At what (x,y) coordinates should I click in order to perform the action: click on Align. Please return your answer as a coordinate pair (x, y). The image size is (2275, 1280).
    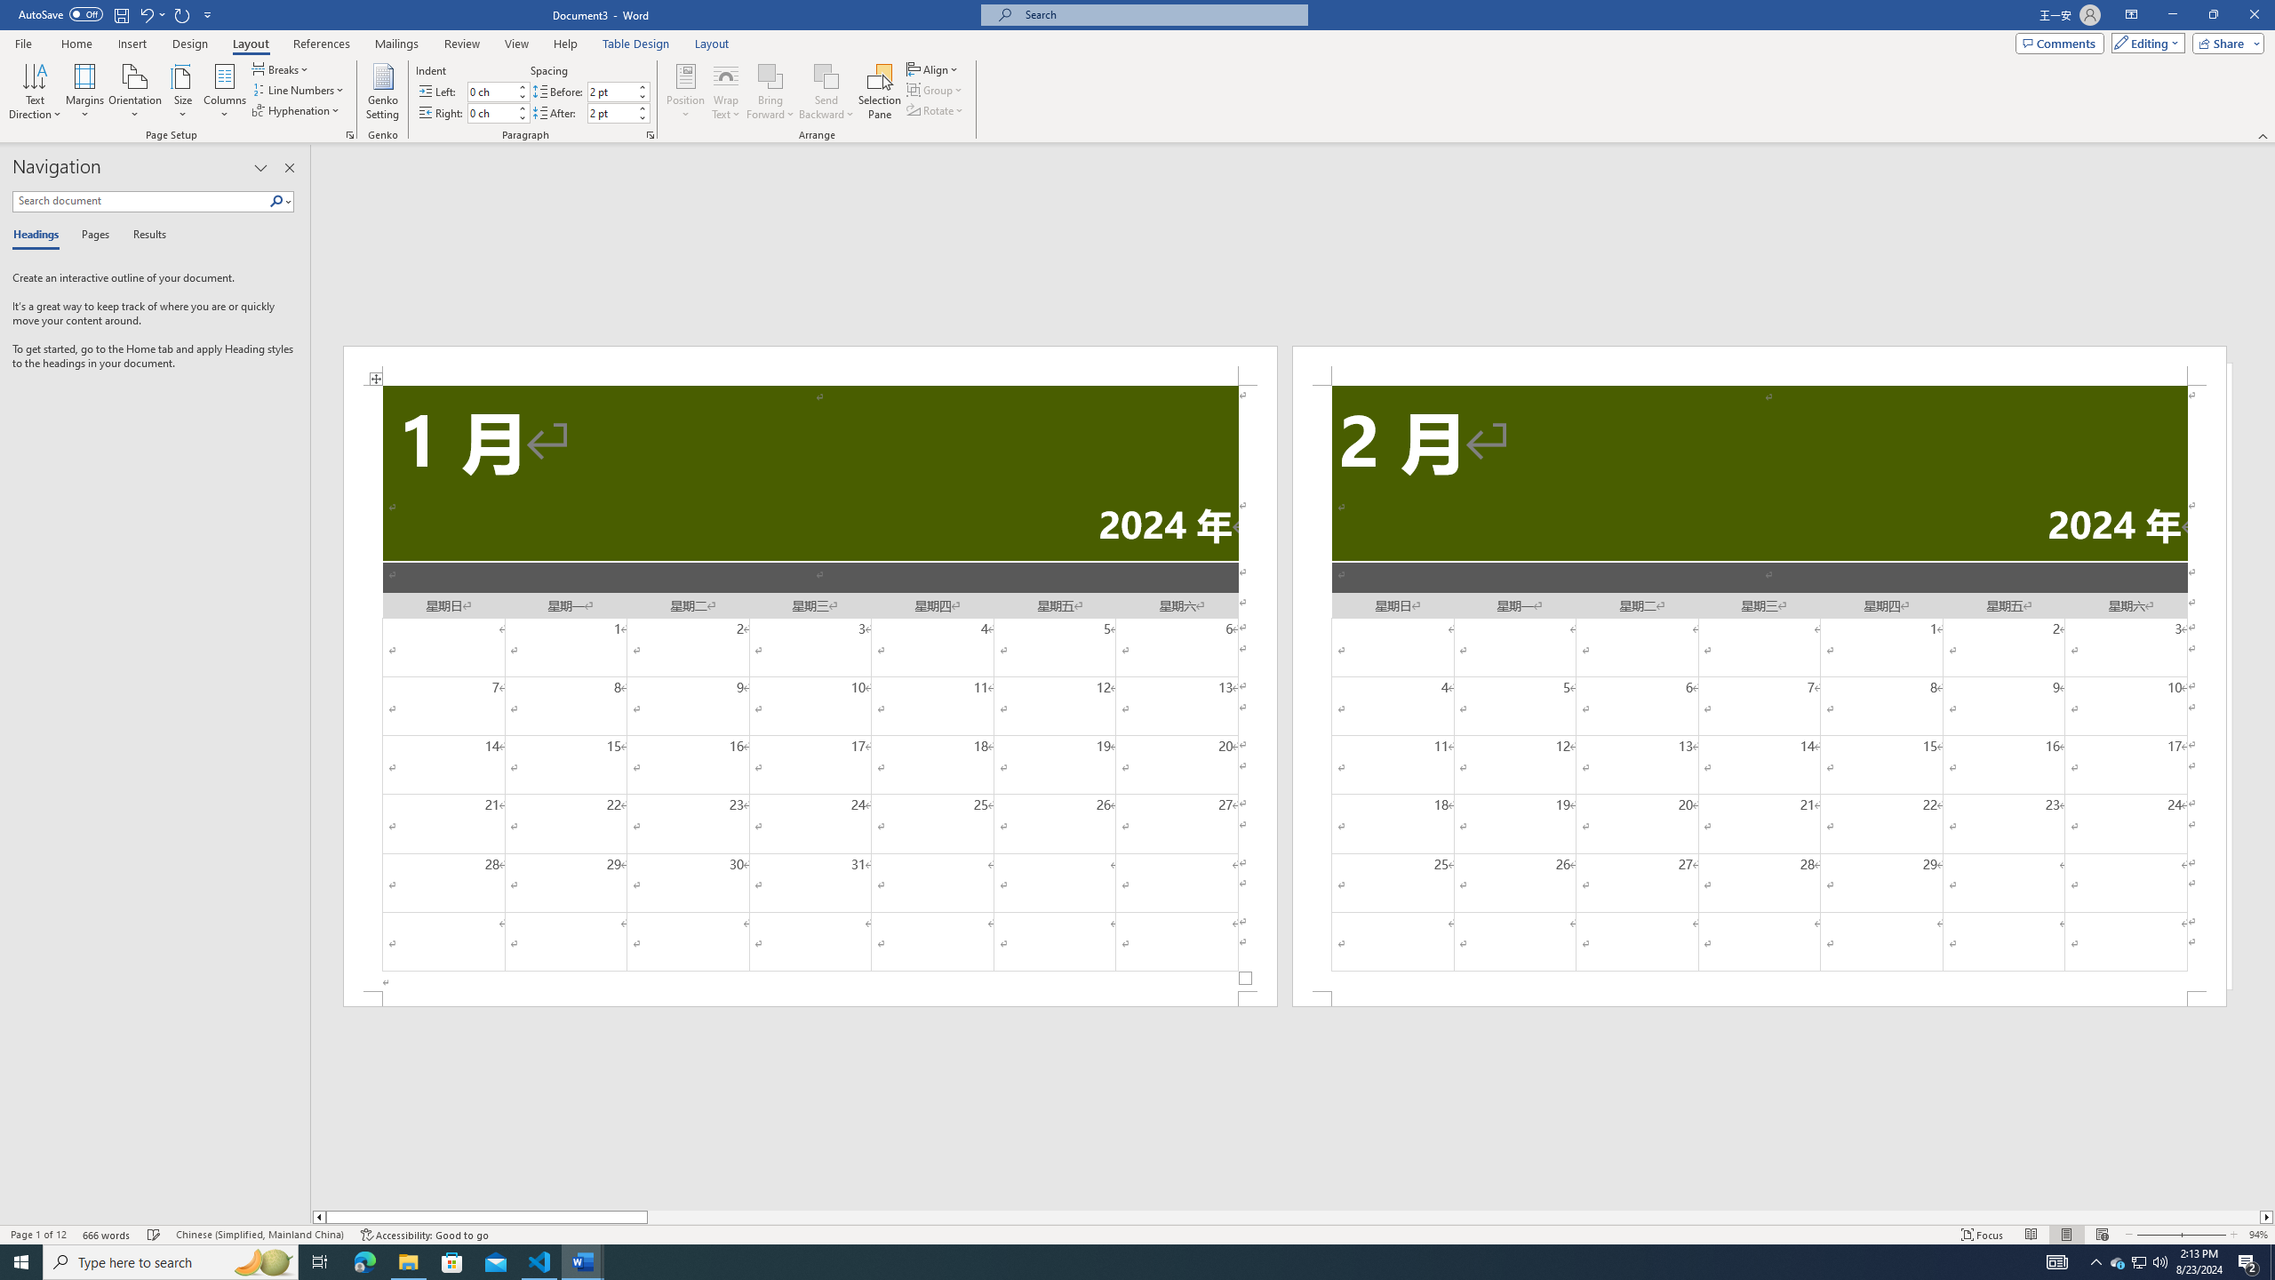
    Looking at the image, I should click on (933, 69).